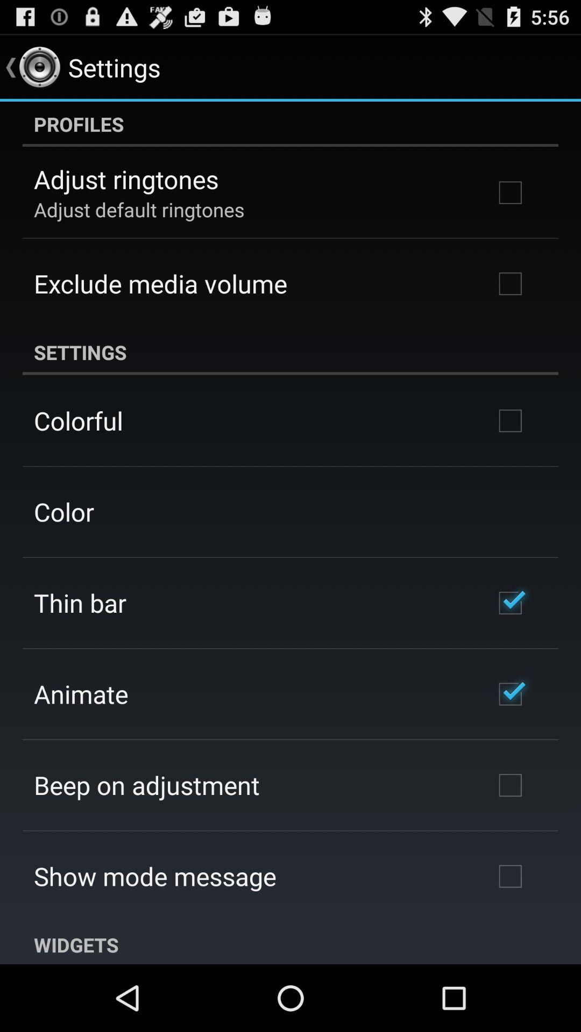  Describe the element at coordinates (290, 124) in the screenshot. I see `select app above adjust ringtones app` at that location.